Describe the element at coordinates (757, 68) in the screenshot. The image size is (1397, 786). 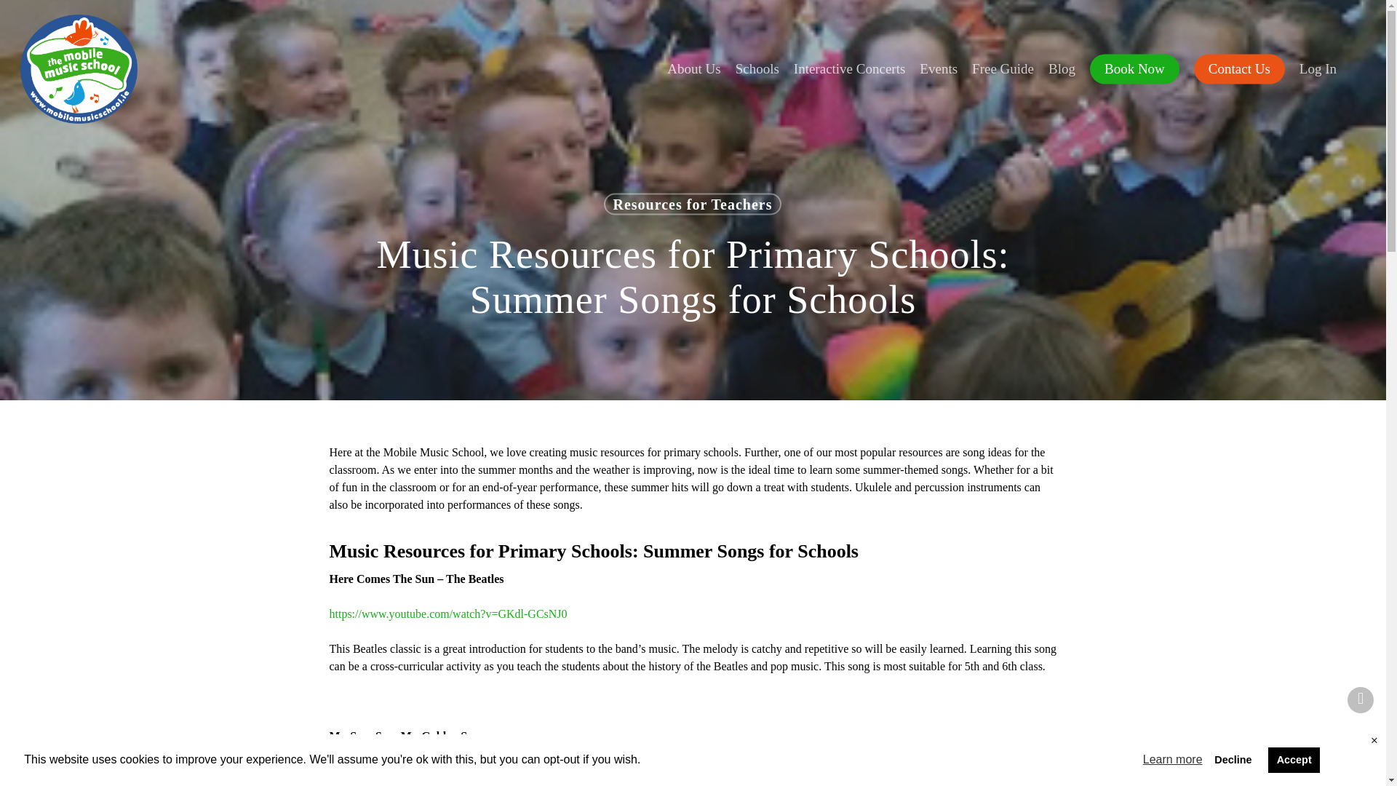
I see `Schools` at that location.